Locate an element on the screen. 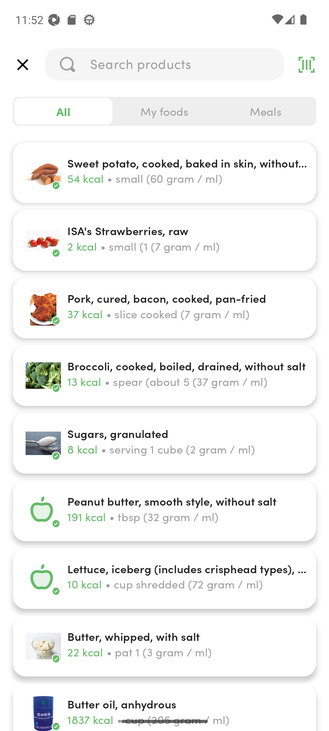 The height and width of the screenshot is (731, 329). top_left_action is located at coordinates (23, 65).